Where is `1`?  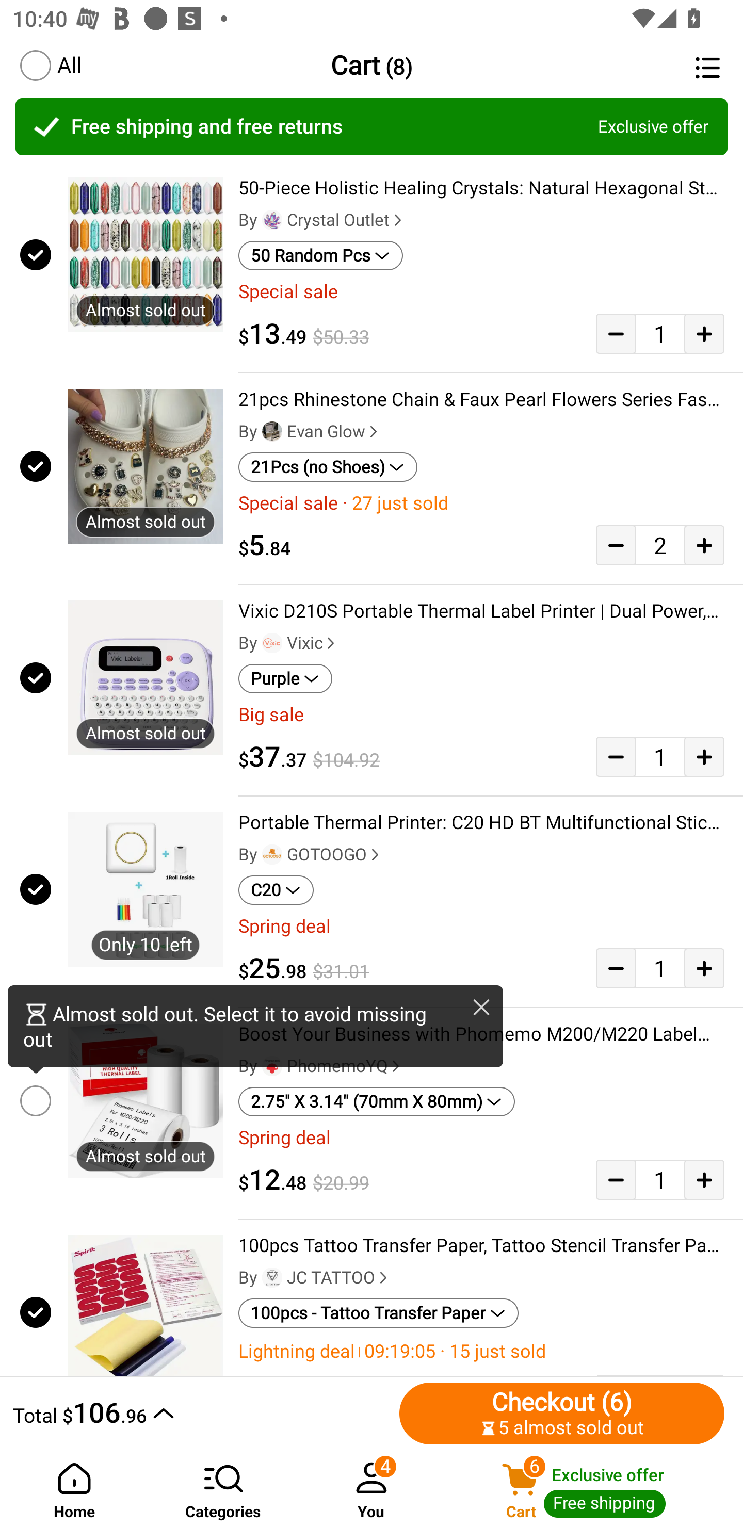 1 is located at coordinates (660, 968).